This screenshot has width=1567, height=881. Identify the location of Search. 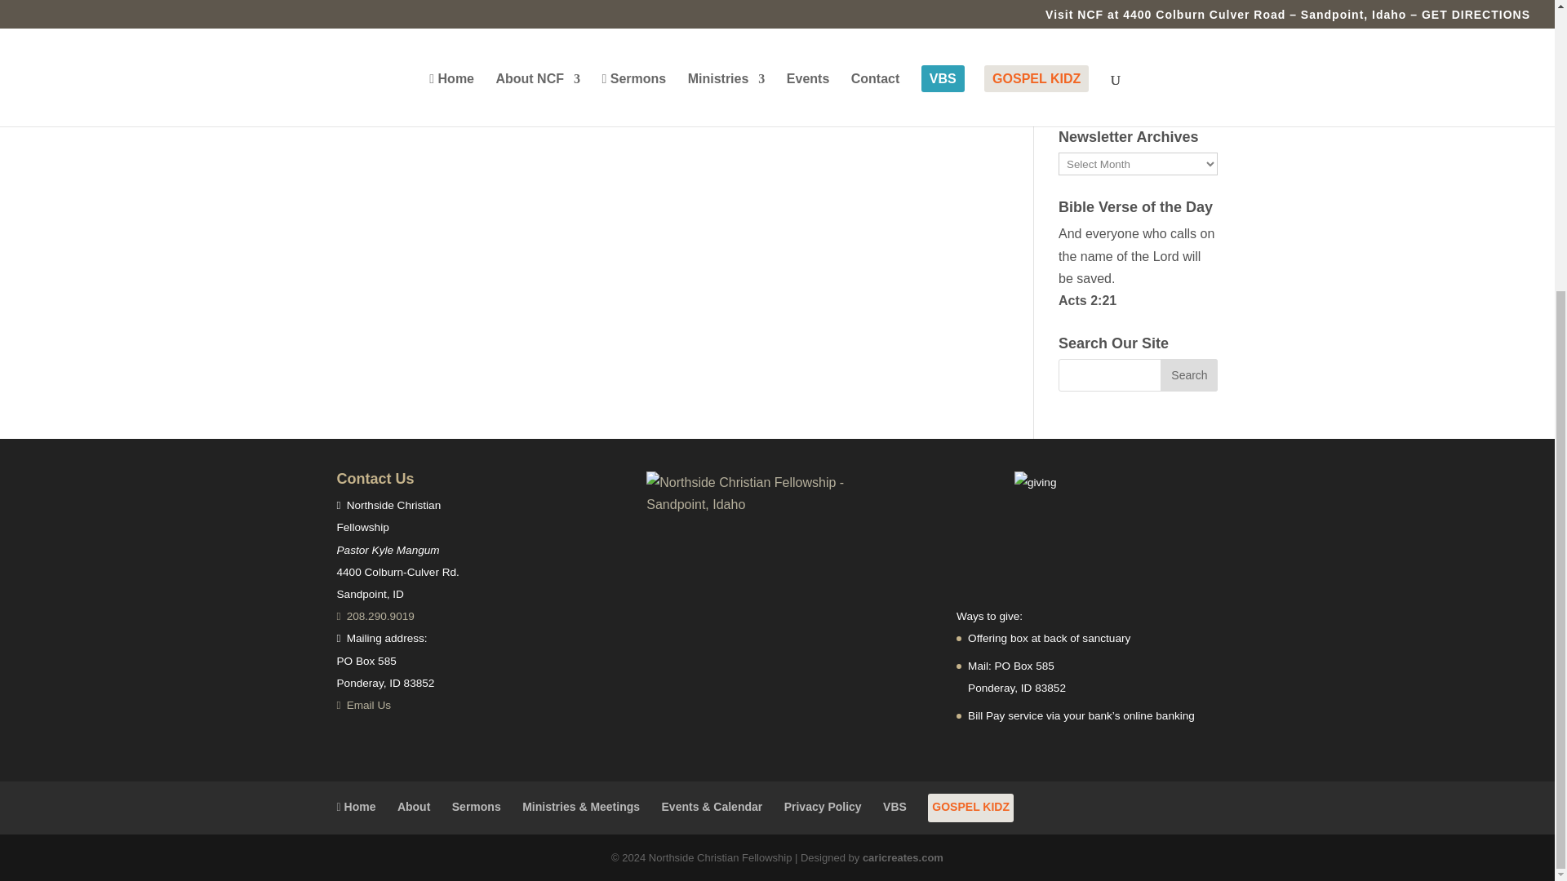
(1188, 374).